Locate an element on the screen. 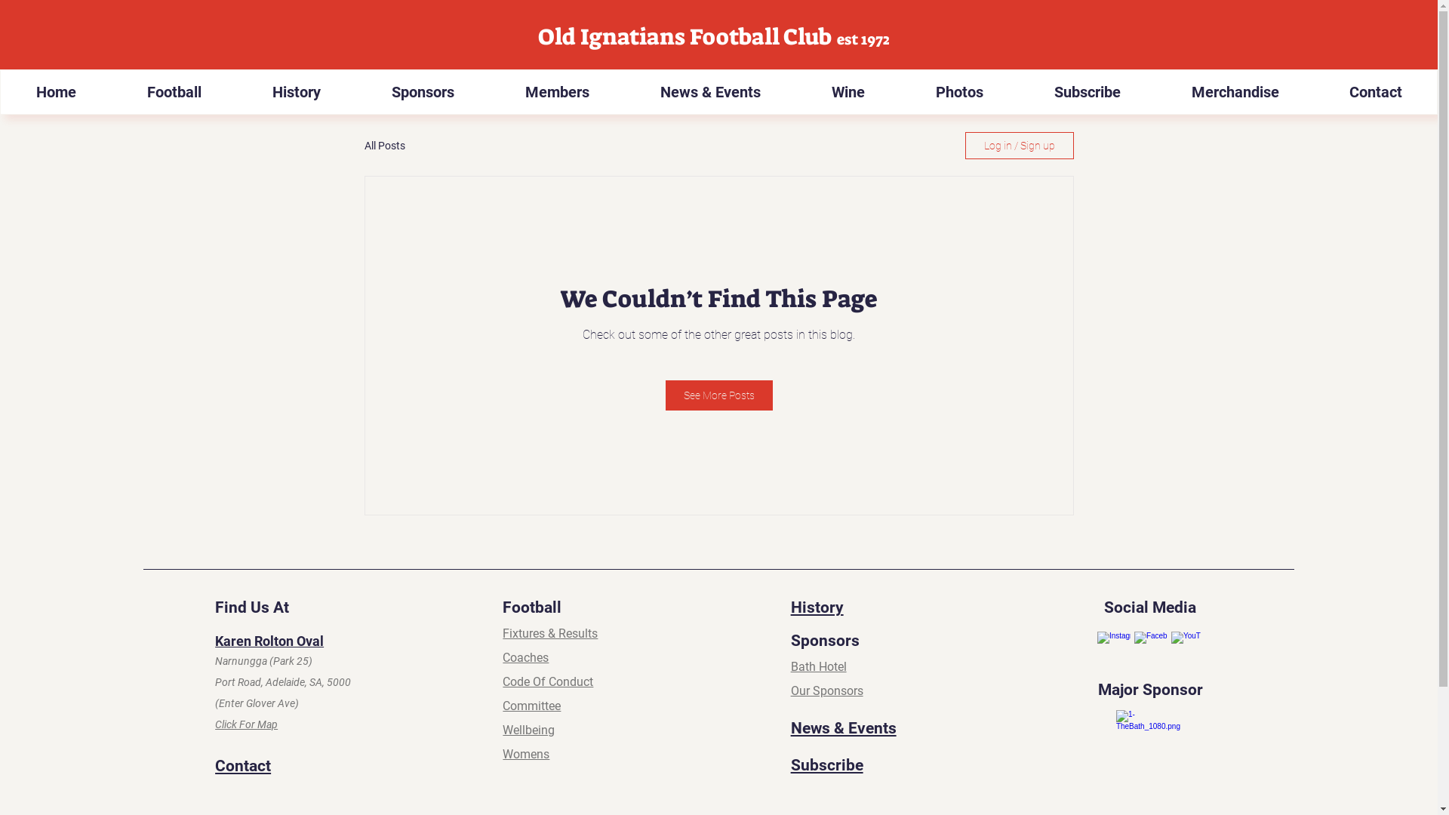 The image size is (1449, 815). Our Sponsors is located at coordinates (827, 691).